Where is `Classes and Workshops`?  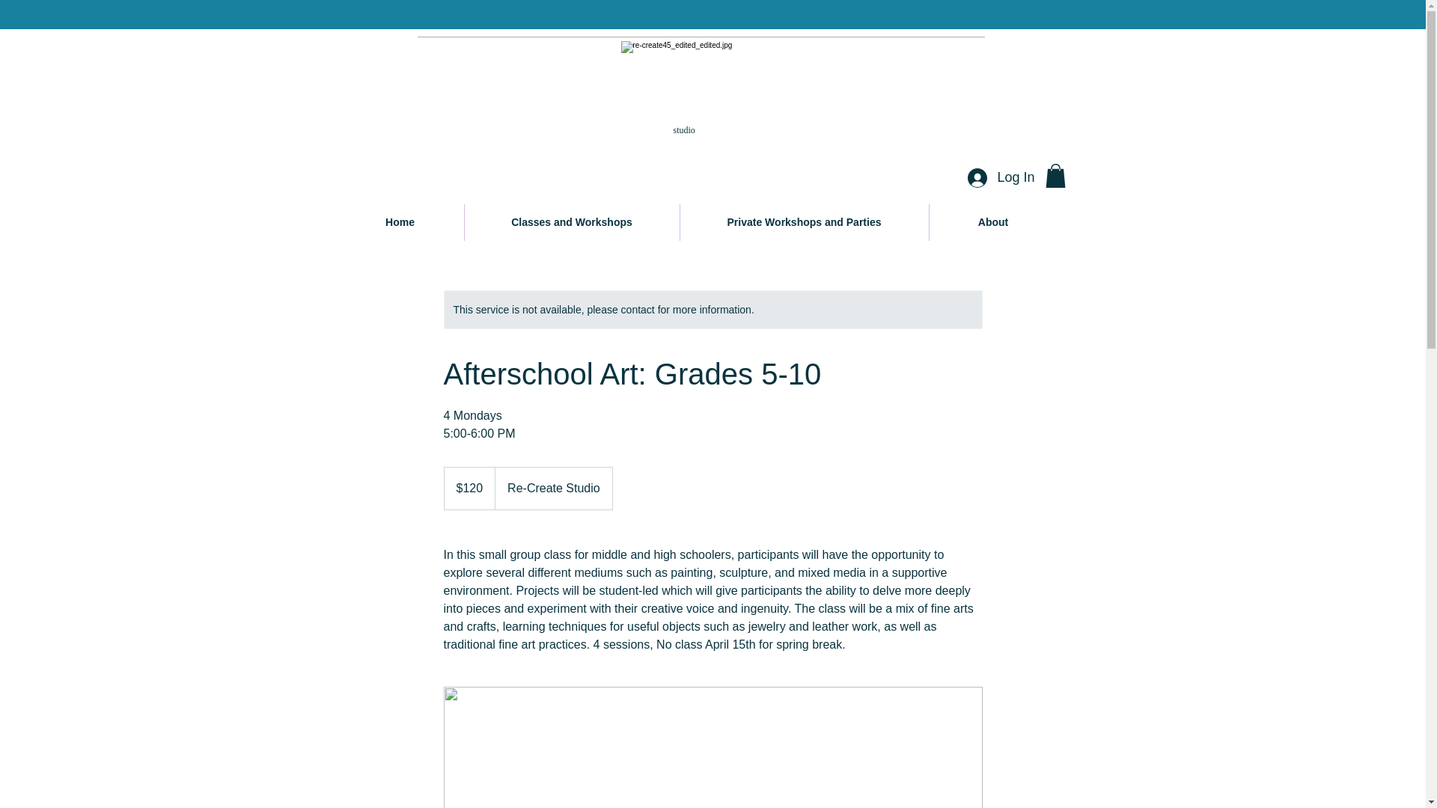
Classes and Workshops is located at coordinates (571, 222).